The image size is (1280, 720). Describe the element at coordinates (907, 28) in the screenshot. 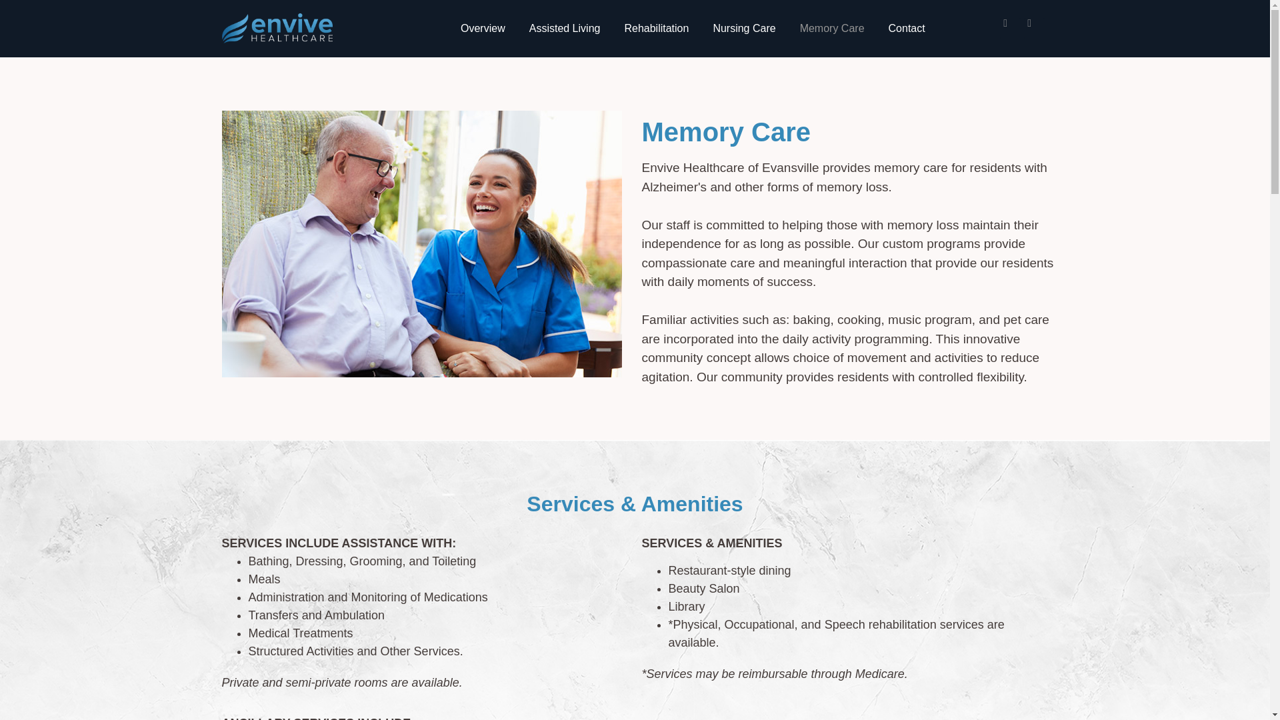

I see `Contact` at that location.